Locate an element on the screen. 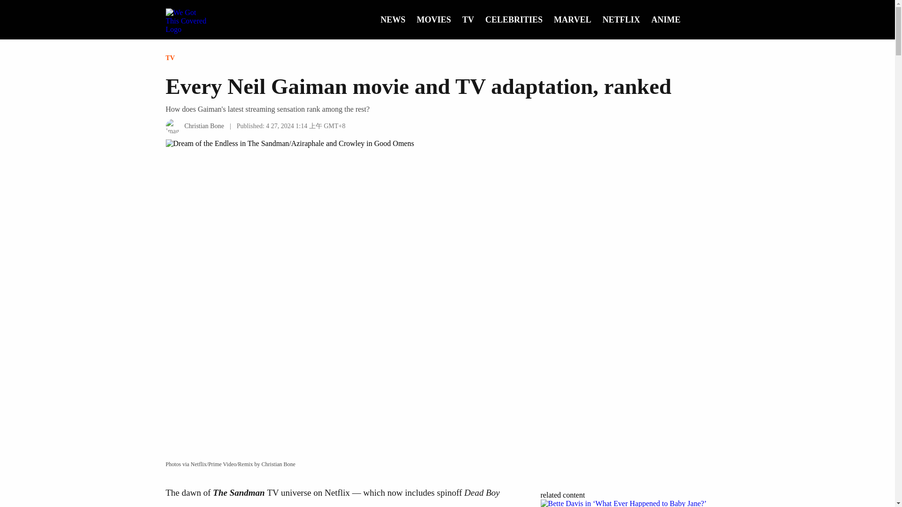  MOVIES is located at coordinates (434, 20).